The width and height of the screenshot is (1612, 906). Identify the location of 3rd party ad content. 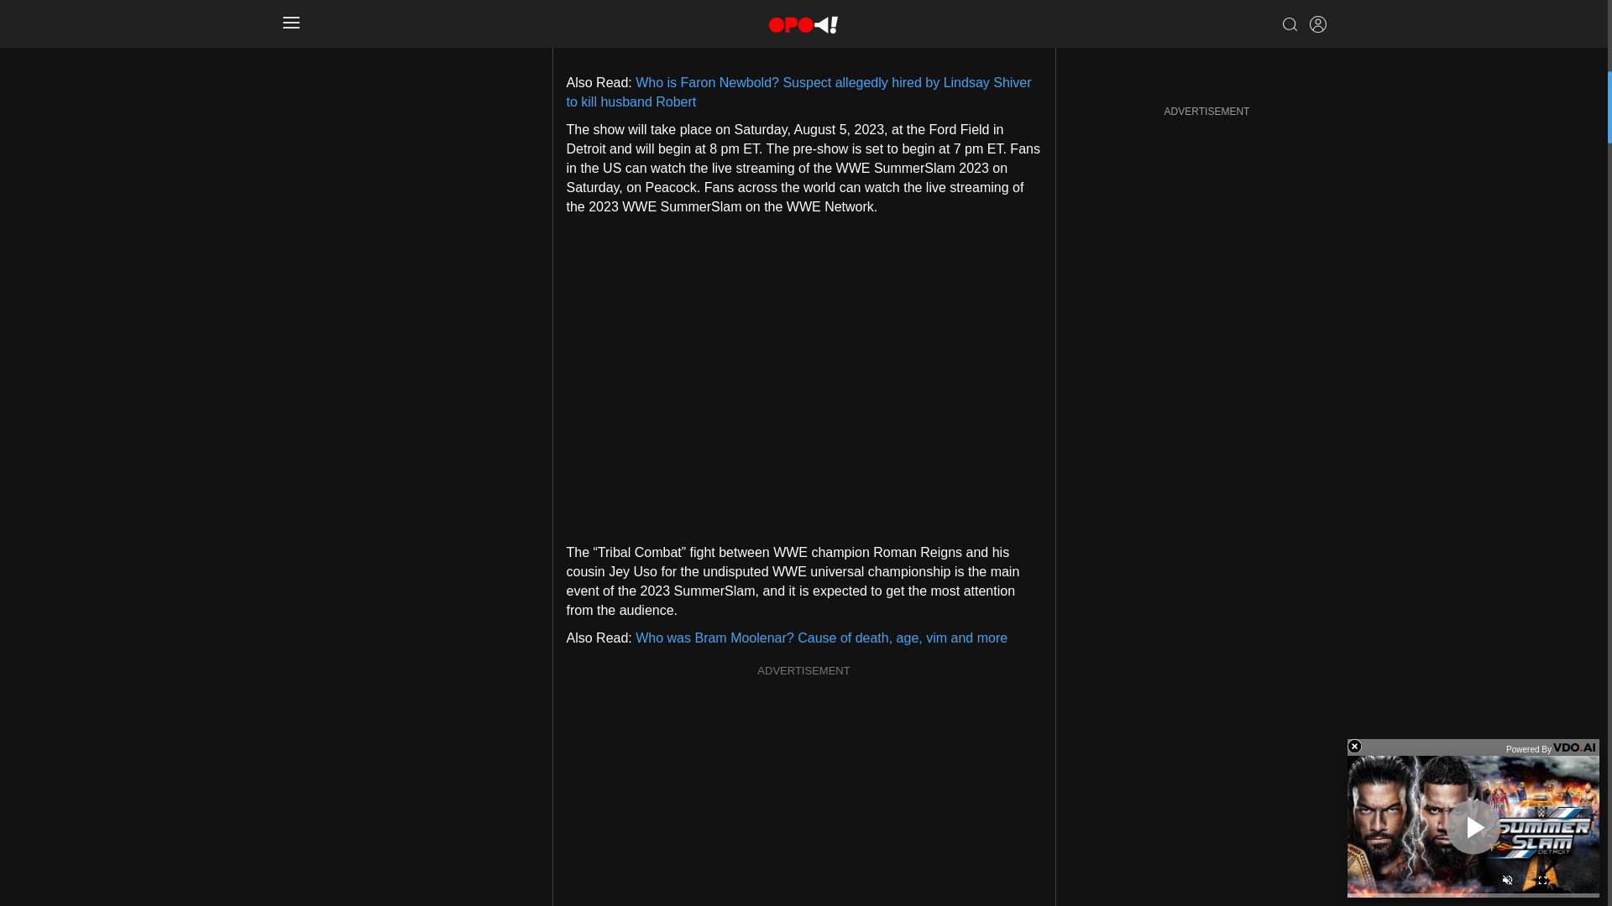
(804, 23).